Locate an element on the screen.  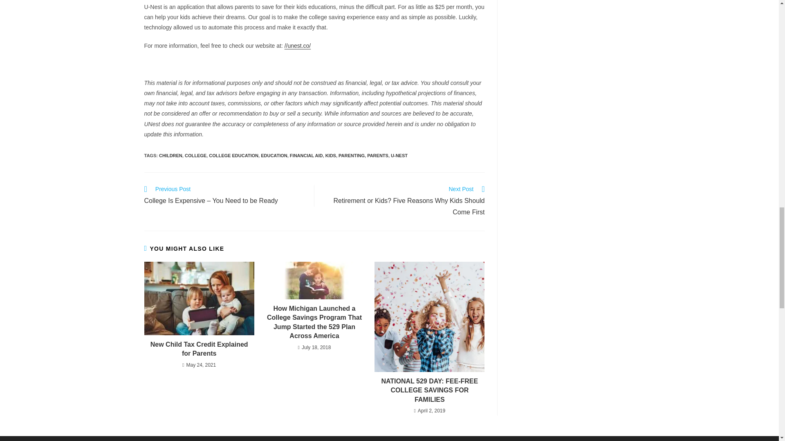
EDUCATION is located at coordinates (274, 155).